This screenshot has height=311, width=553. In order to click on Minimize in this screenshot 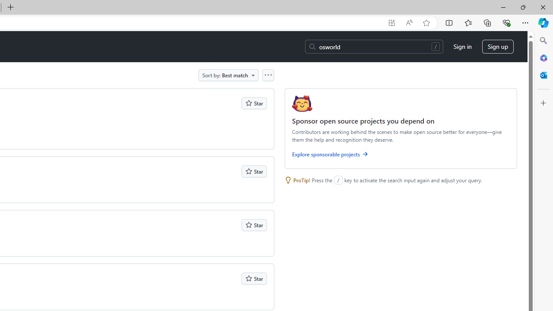, I will do `click(503, 7)`.